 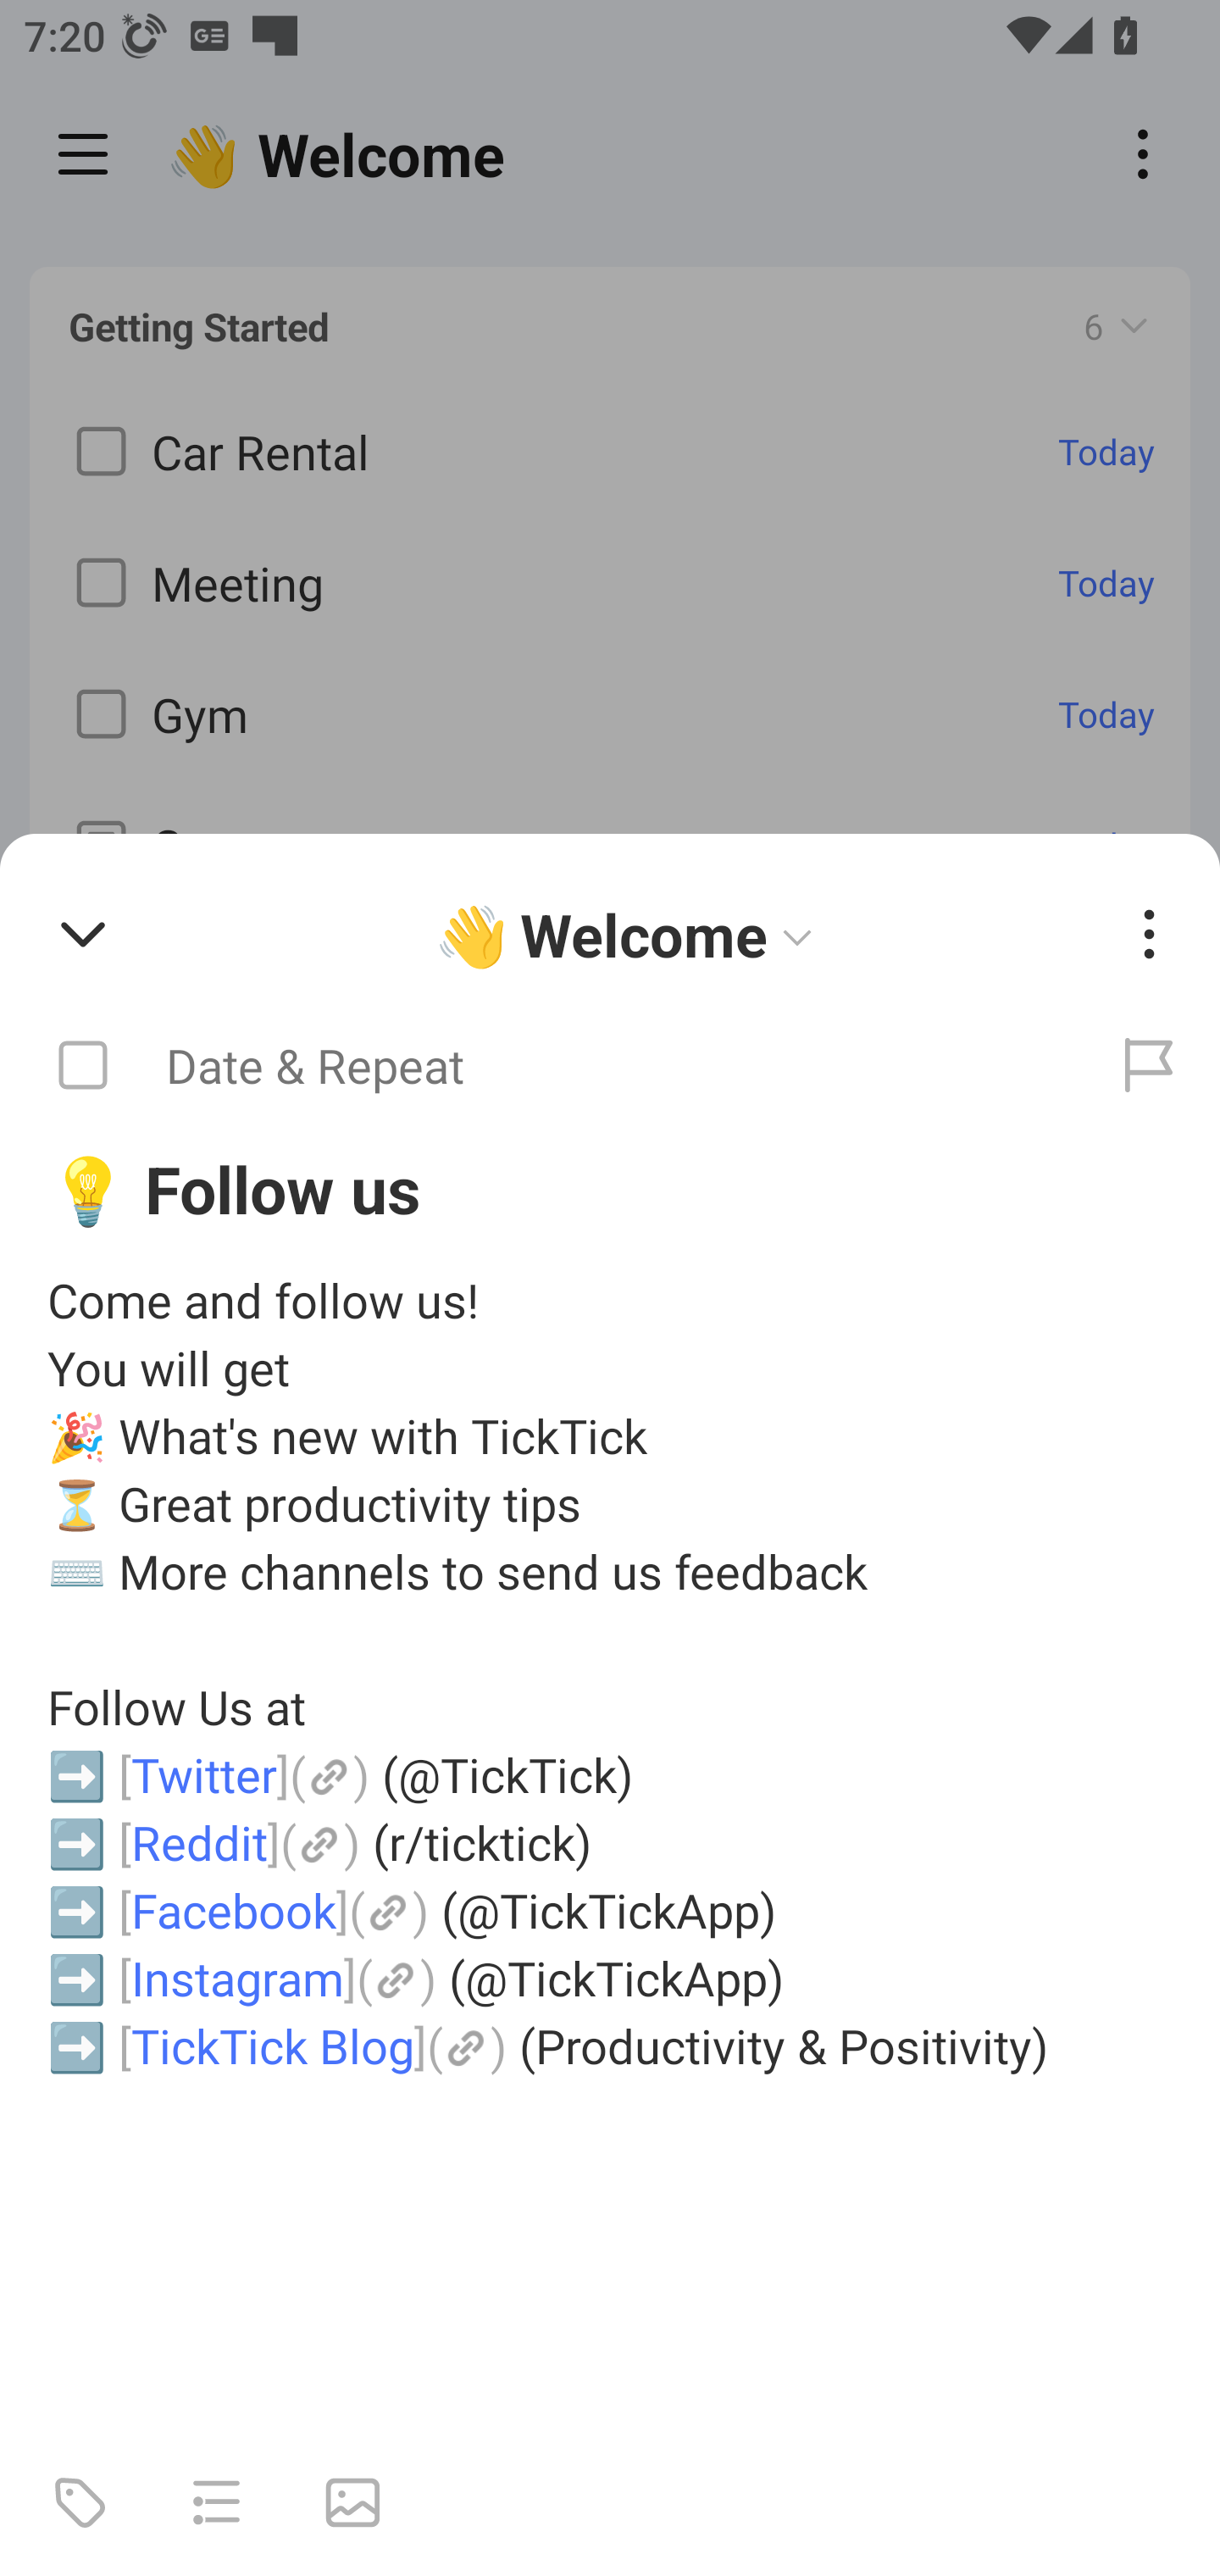 What do you see at coordinates (630, 935) in the screenshot?
I see `👋 Welcome` at bounding box center [630, 935].